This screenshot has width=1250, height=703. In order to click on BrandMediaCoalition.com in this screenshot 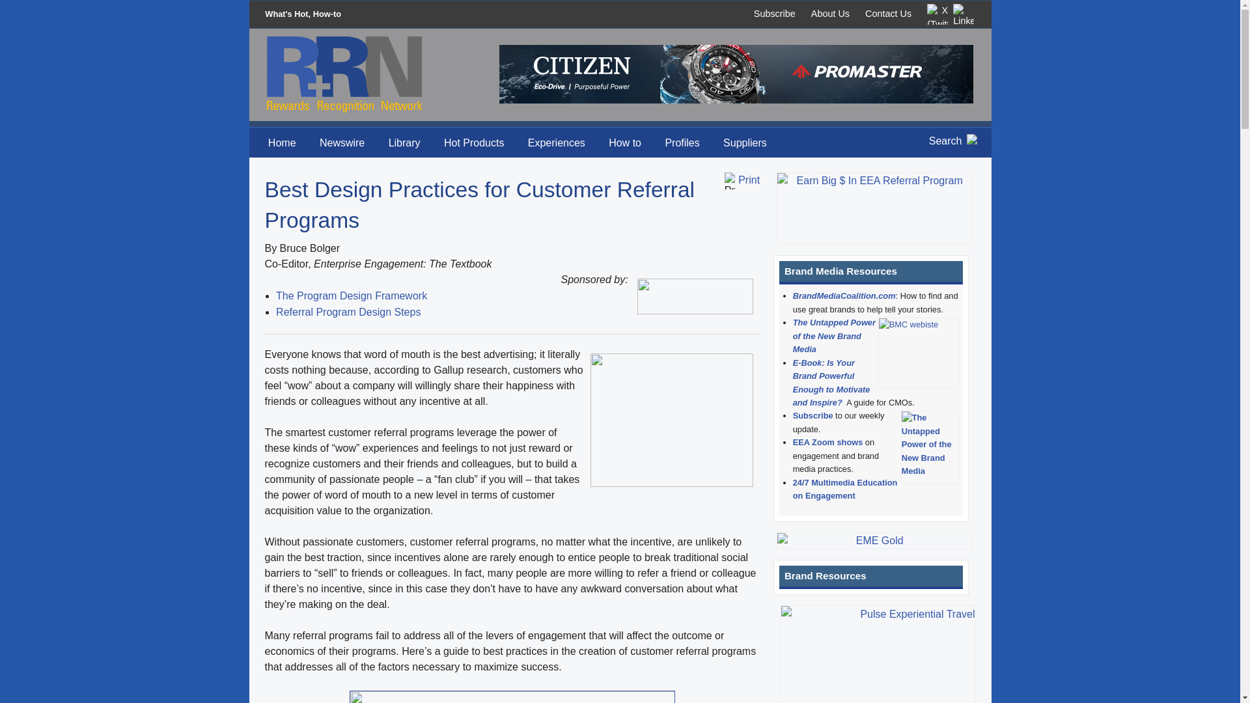, I will do `click(844, 296)`.